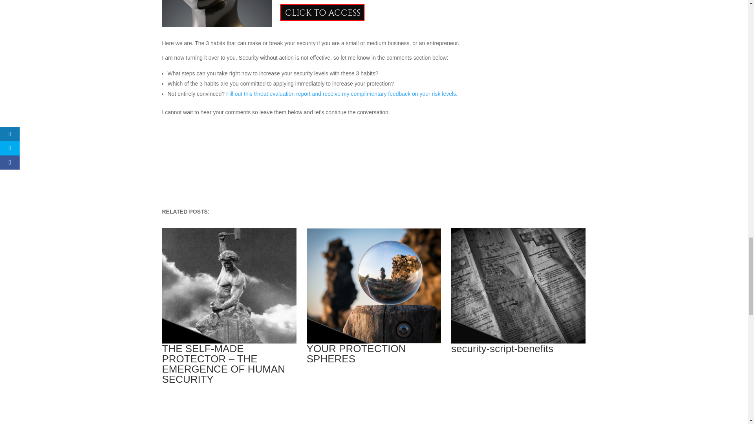 Image resolution: width=754 pixels, height=424 pixels. What do you see at coordinates (518, 348) in the screenshot?
I see `security-script-benefits` at bounding box center [518, 348].